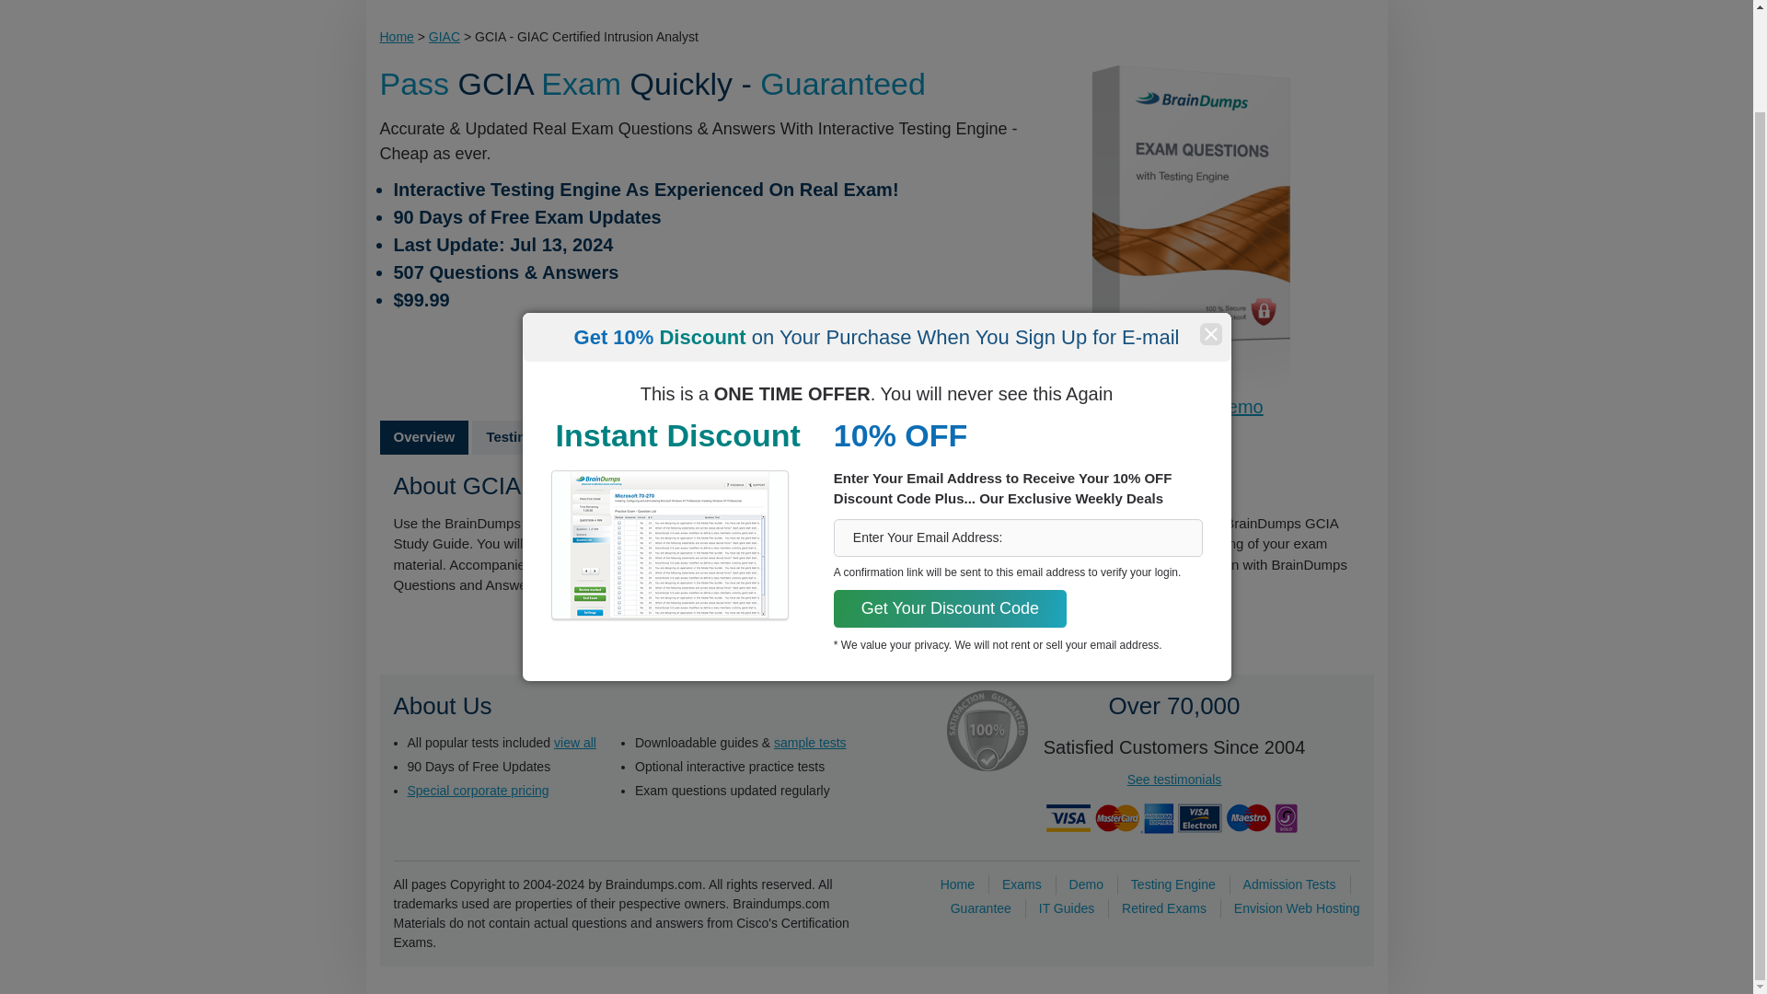 The image size is (1767, 994). Describe the element at coordinates (1086, 883) in the screenshot. I see `Demo` at that location.